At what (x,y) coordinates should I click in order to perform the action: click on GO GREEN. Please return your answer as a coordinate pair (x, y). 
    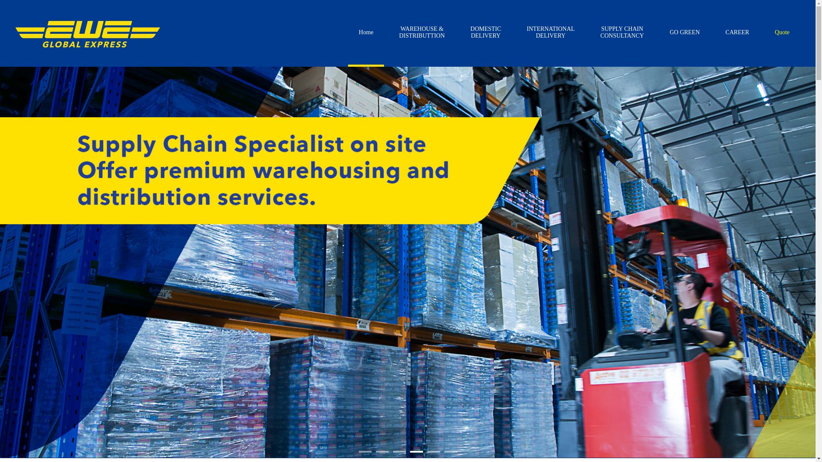
    Looking at the image, I should click on (685, 33).